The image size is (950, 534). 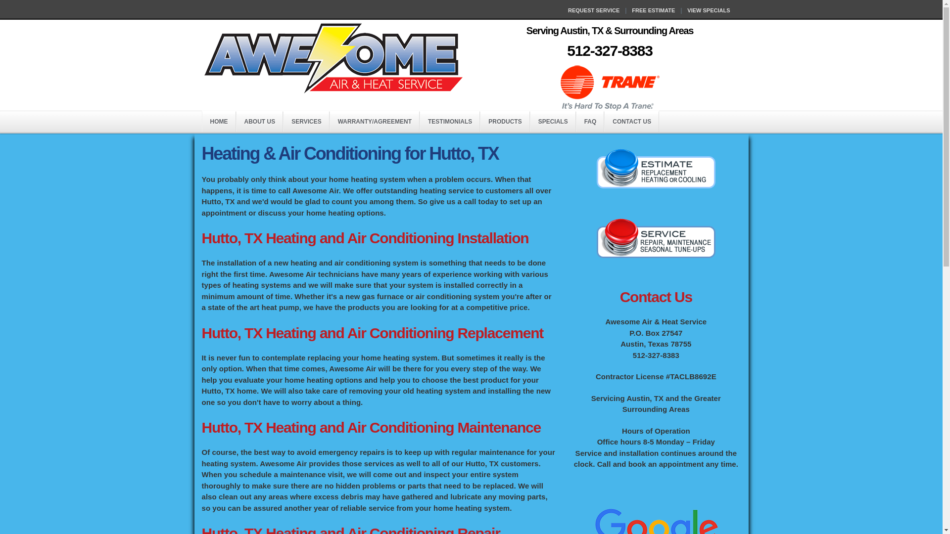 I want to click on SERVICES, so click(x=306, y=122).